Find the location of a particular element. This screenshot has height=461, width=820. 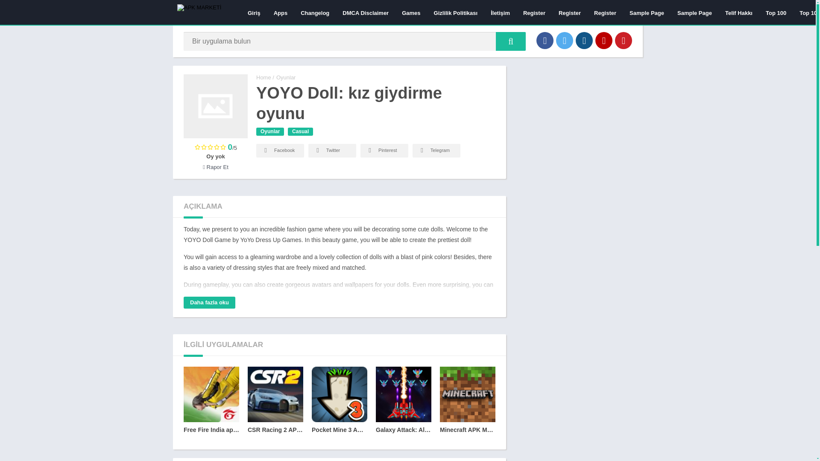

Sample Page is located at coordinates (694, 12).